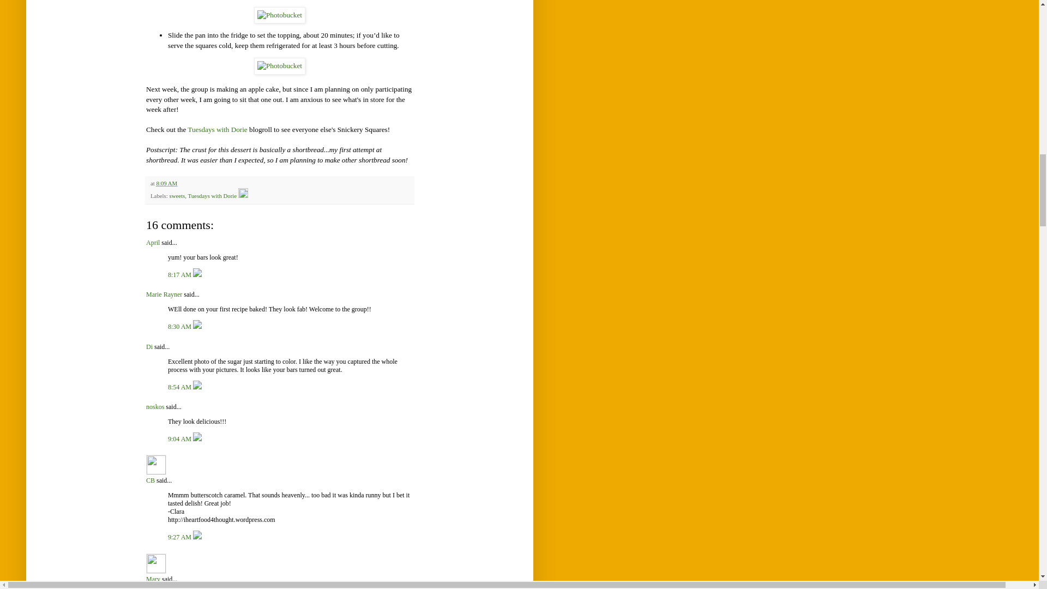 Image resolution: width=1047 pixels, height=589 pixels. What do you see at coordinates (180, 439) in the screenshot?
I see `comment permalink` at bounding box center [180, 439].